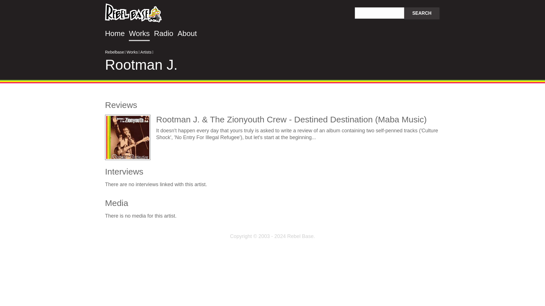 The height and width of the screenshot is (306, 545). I want to click on SEARCH, so click(422, 14).